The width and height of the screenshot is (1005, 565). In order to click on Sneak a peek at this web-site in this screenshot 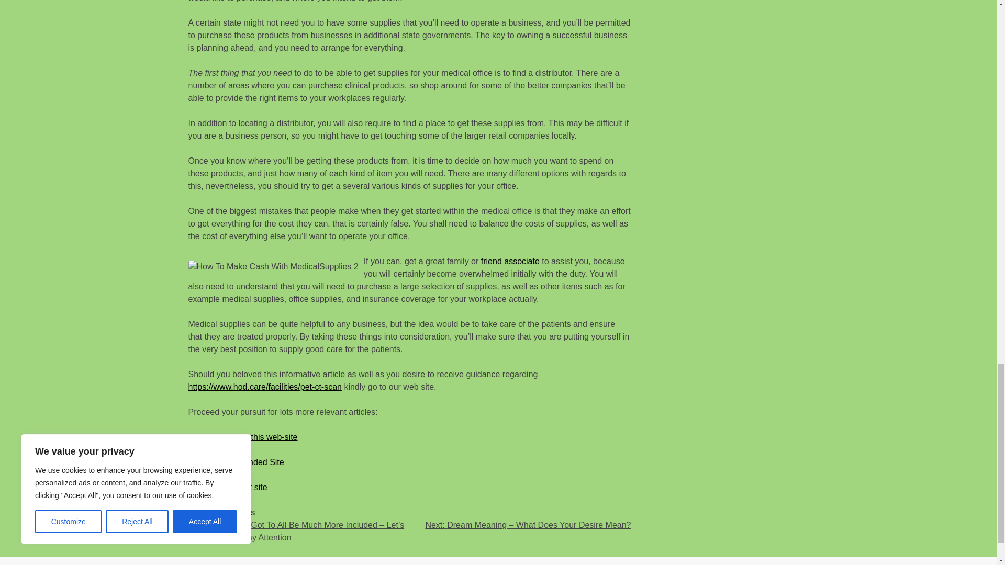, I will do `click(243, 436)`.